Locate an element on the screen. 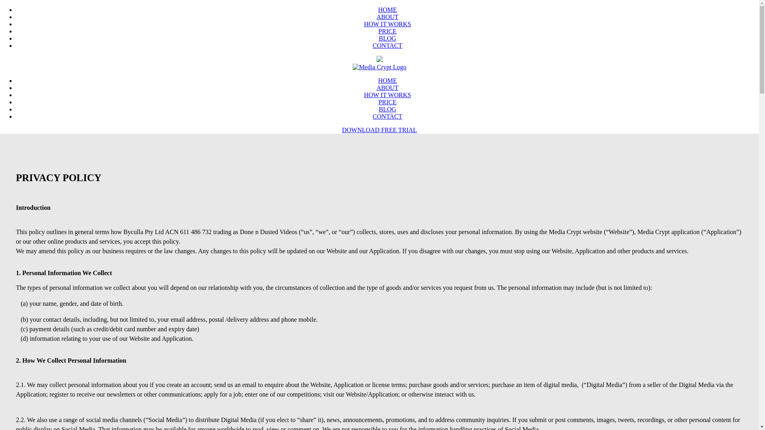 The width and height of the screenshot is (765, 430). HOW IT WORKS is located at coordinates (387, 95).